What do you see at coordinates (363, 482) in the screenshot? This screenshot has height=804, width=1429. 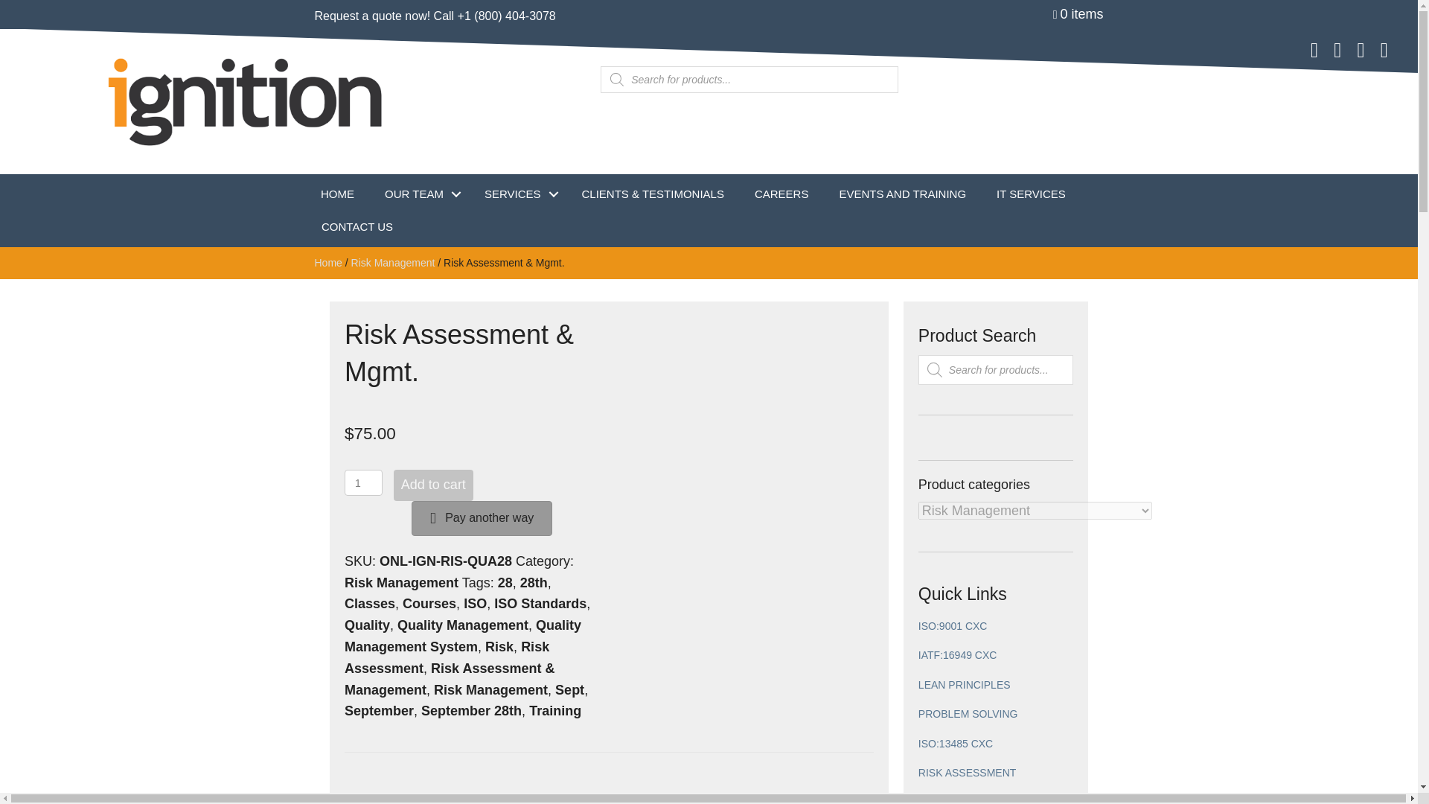 I see `1` at bounding box center [363, 482].